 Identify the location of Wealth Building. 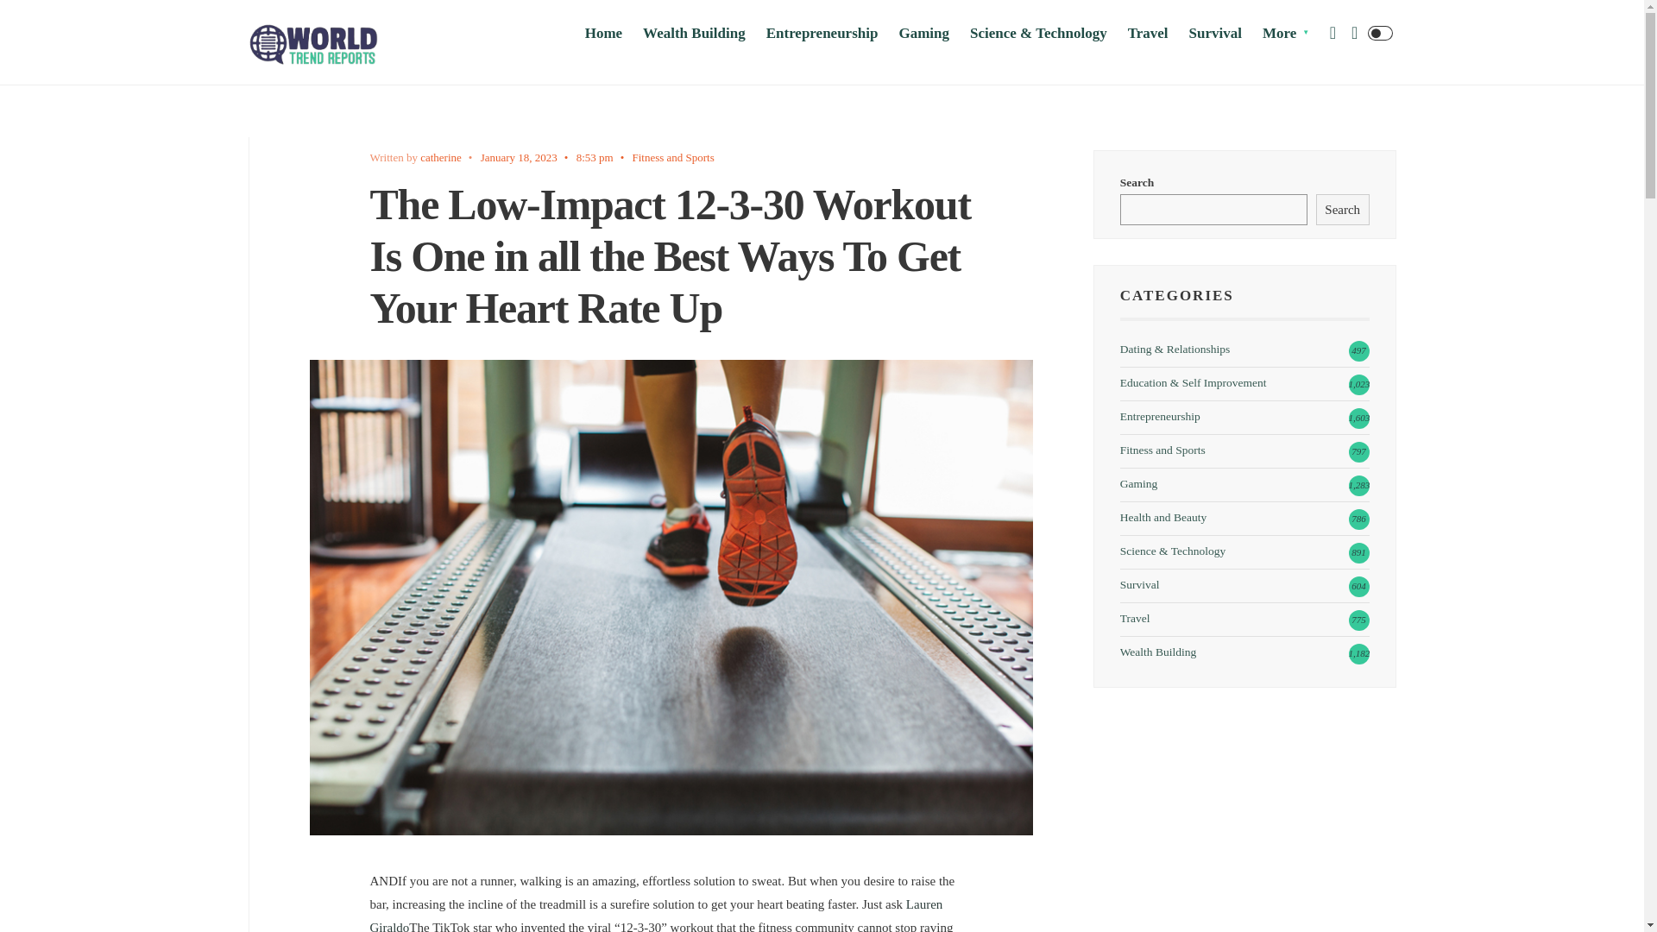
(694, 33).